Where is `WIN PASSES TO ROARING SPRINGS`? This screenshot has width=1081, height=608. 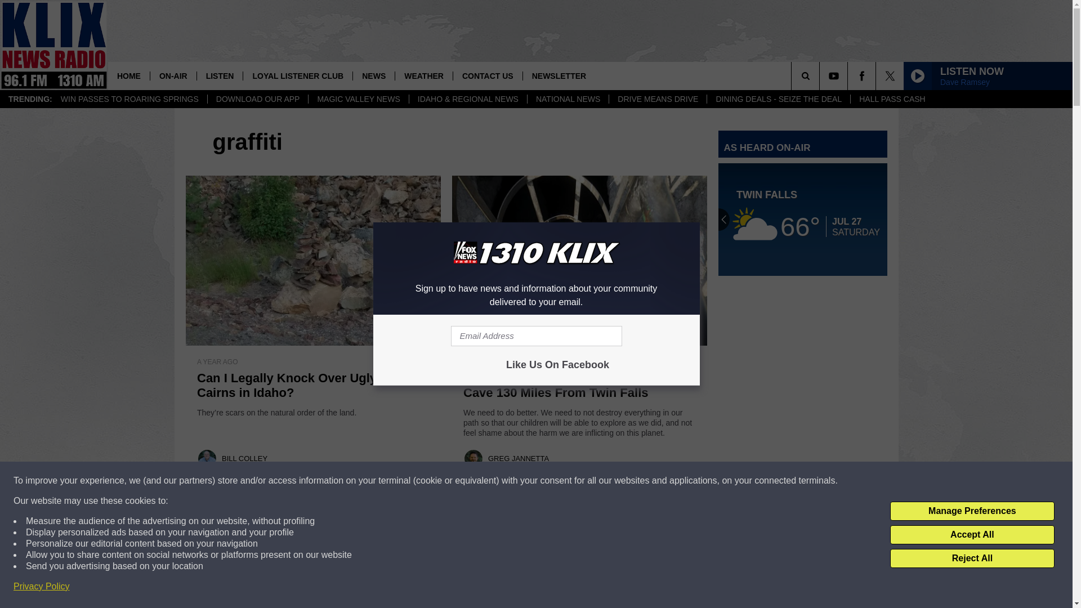 WIN PASSES TO ROARING SPRINGS is located at coordinates (129, 99).